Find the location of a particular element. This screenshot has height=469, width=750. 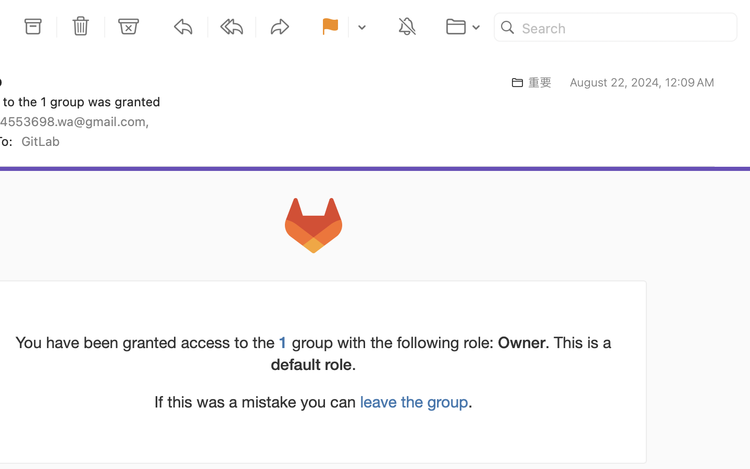

GitLab is located at coordinates (45, 141).